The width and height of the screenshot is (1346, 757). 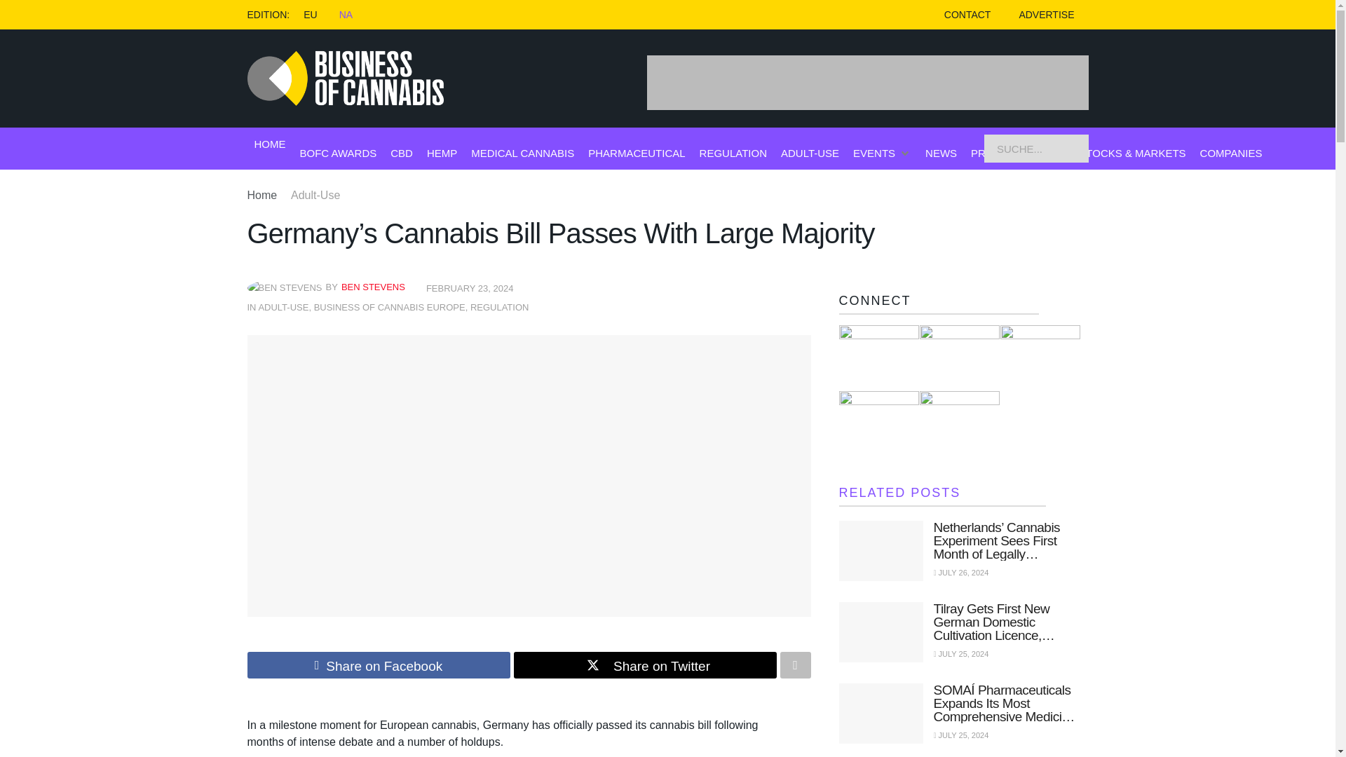 What do you see at coordinates (523, 153) in the screenshot?
I see `MEDICAL CANNABIS` at bounding box center [523, 153].